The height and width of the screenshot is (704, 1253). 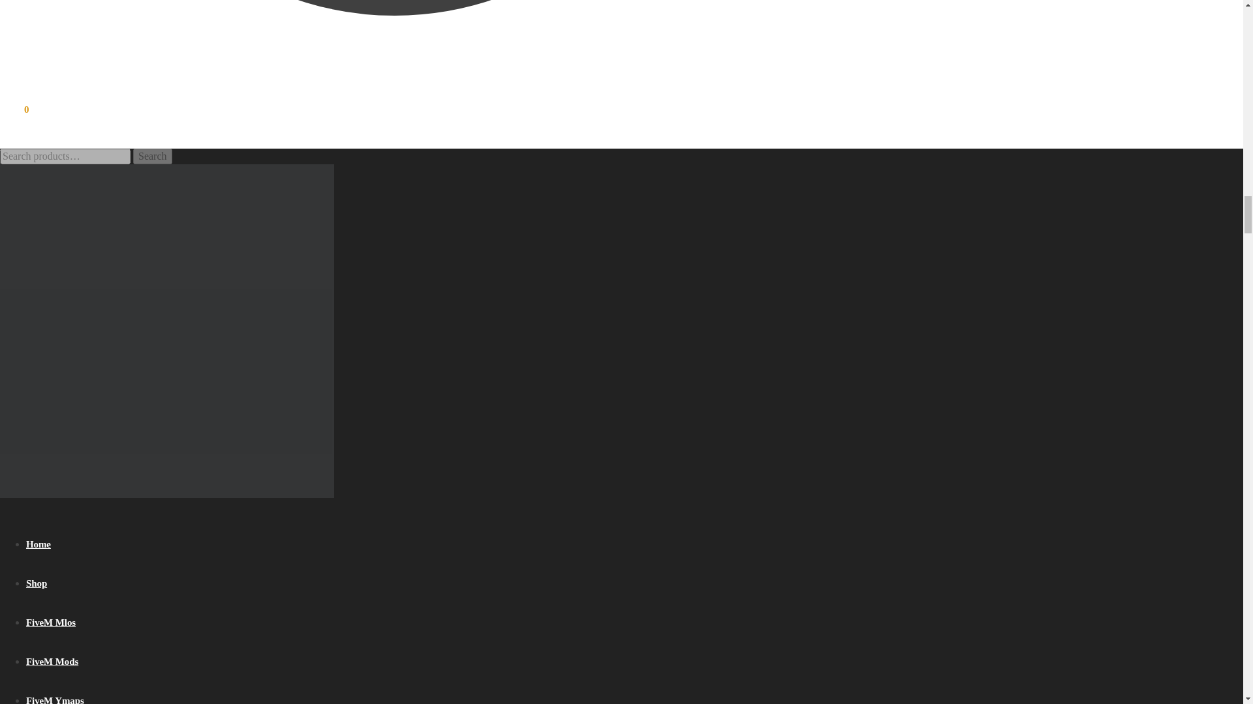 I want to click on FiveM Mods, so click(x=52, y=661).